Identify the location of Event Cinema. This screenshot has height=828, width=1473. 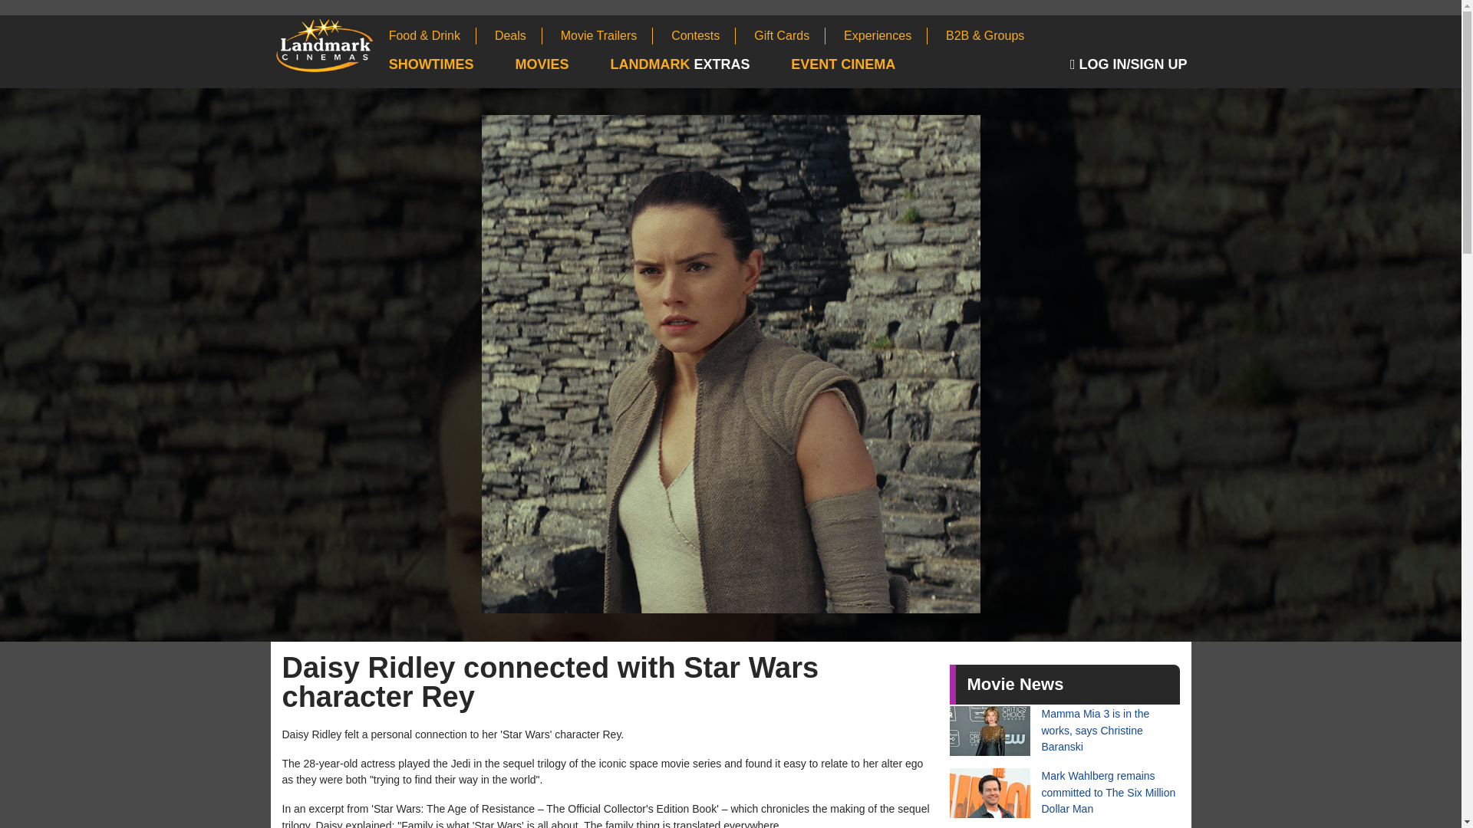
(862, 65).